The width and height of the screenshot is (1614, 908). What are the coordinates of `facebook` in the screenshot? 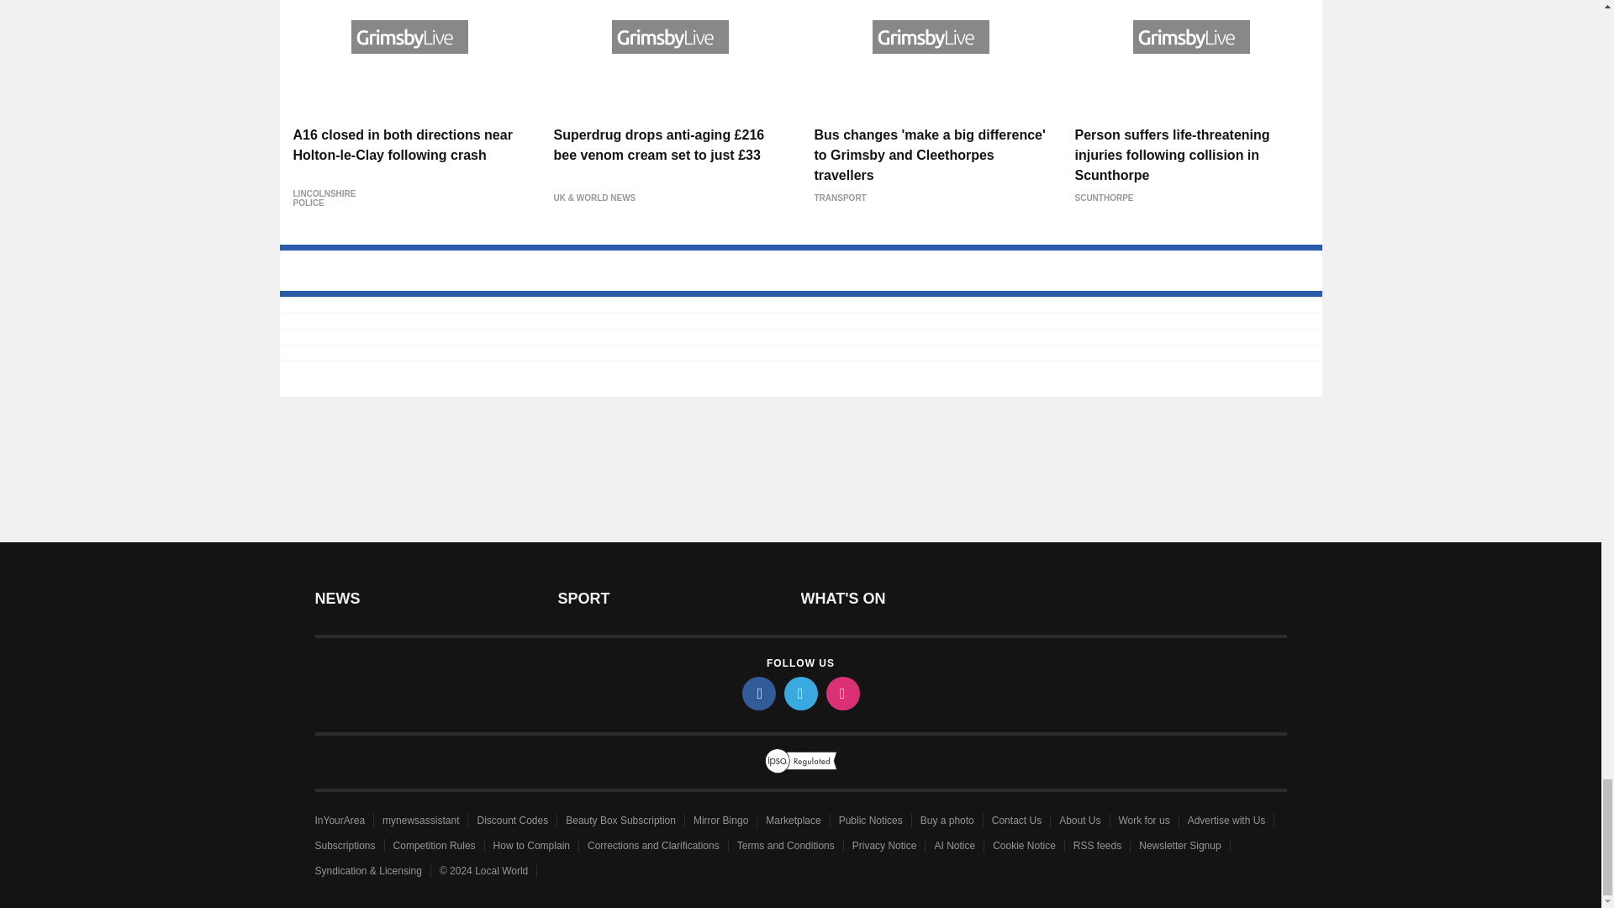 It's located at (757, 693).